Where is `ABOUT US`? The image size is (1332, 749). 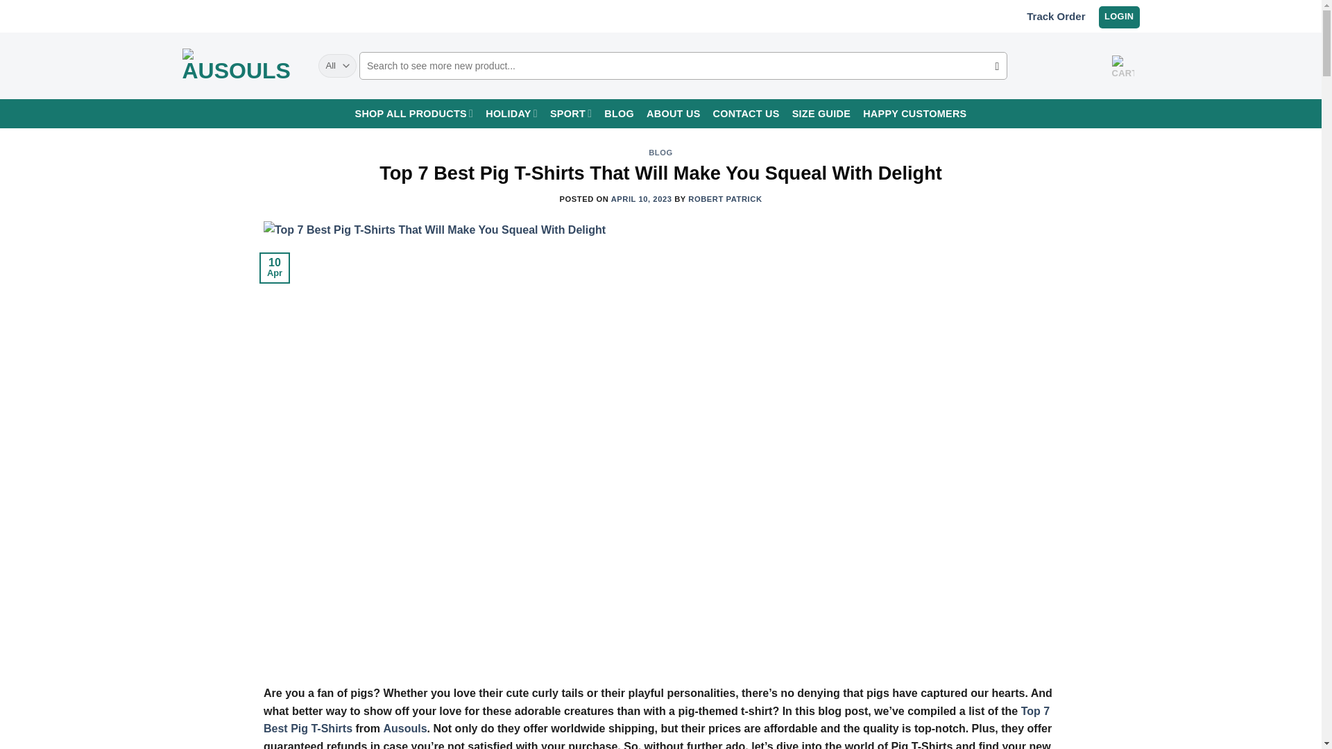
ABOUT US is located at coordinates (673, 114).